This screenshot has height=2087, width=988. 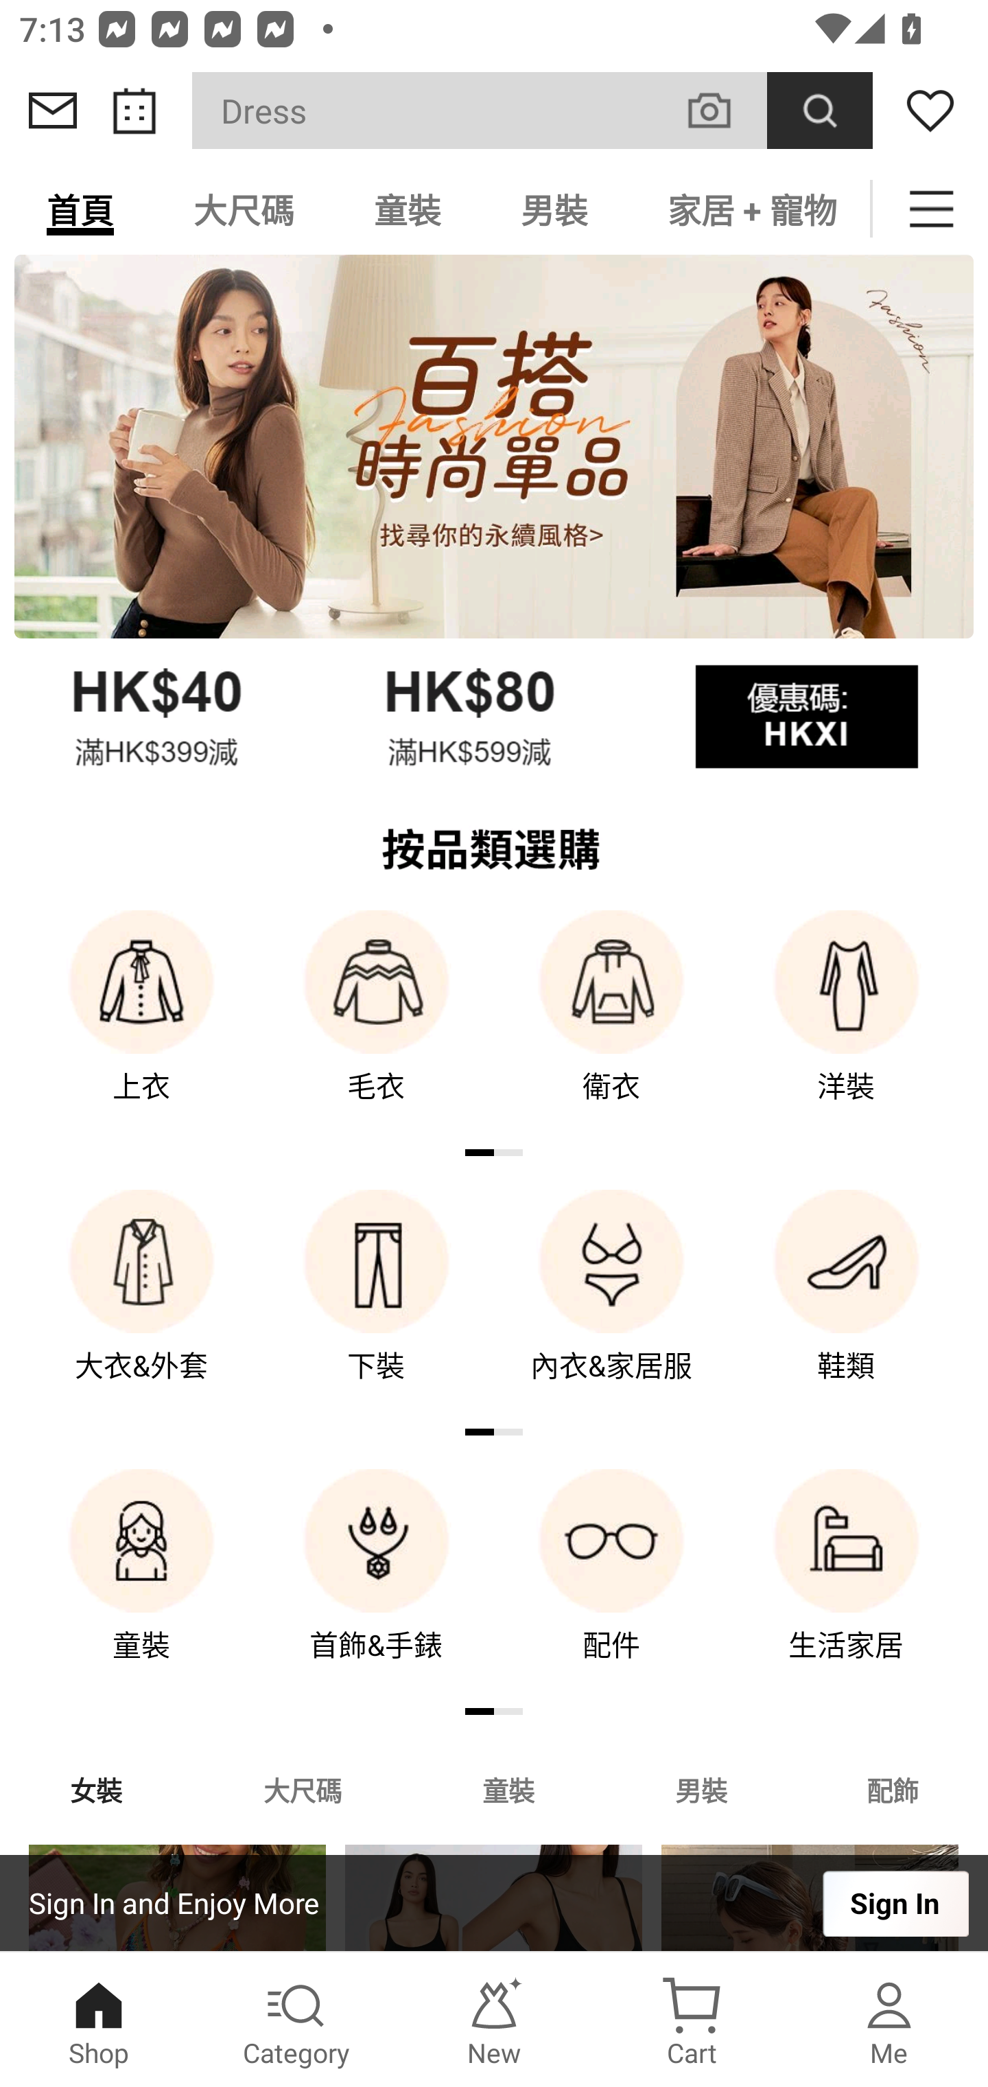 I want to click on Me, so click(x=889, y=2020).